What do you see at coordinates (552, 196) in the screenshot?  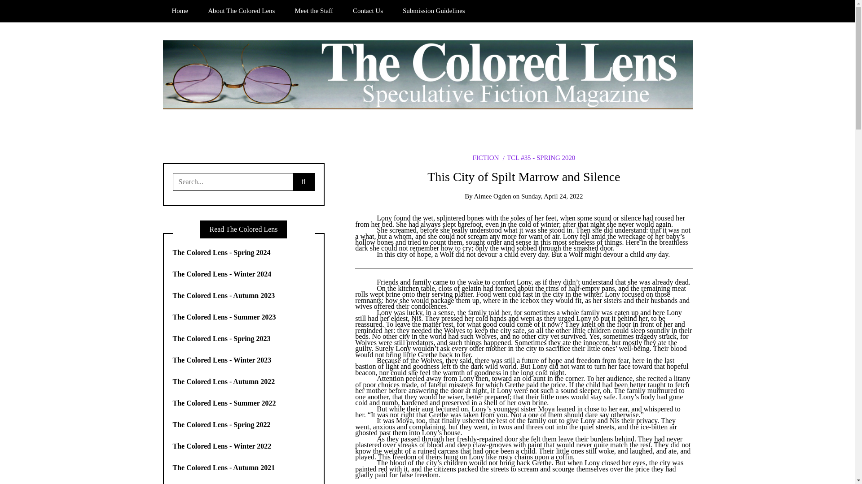 I see `Sunday, April 24, 2022` at bounding box center [552, 196].